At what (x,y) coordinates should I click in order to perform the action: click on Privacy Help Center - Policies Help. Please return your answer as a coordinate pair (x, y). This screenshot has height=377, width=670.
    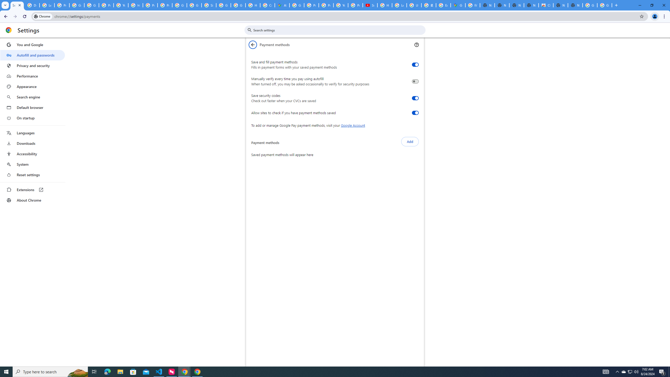
    Looking at the image, I should click on (150, 5).